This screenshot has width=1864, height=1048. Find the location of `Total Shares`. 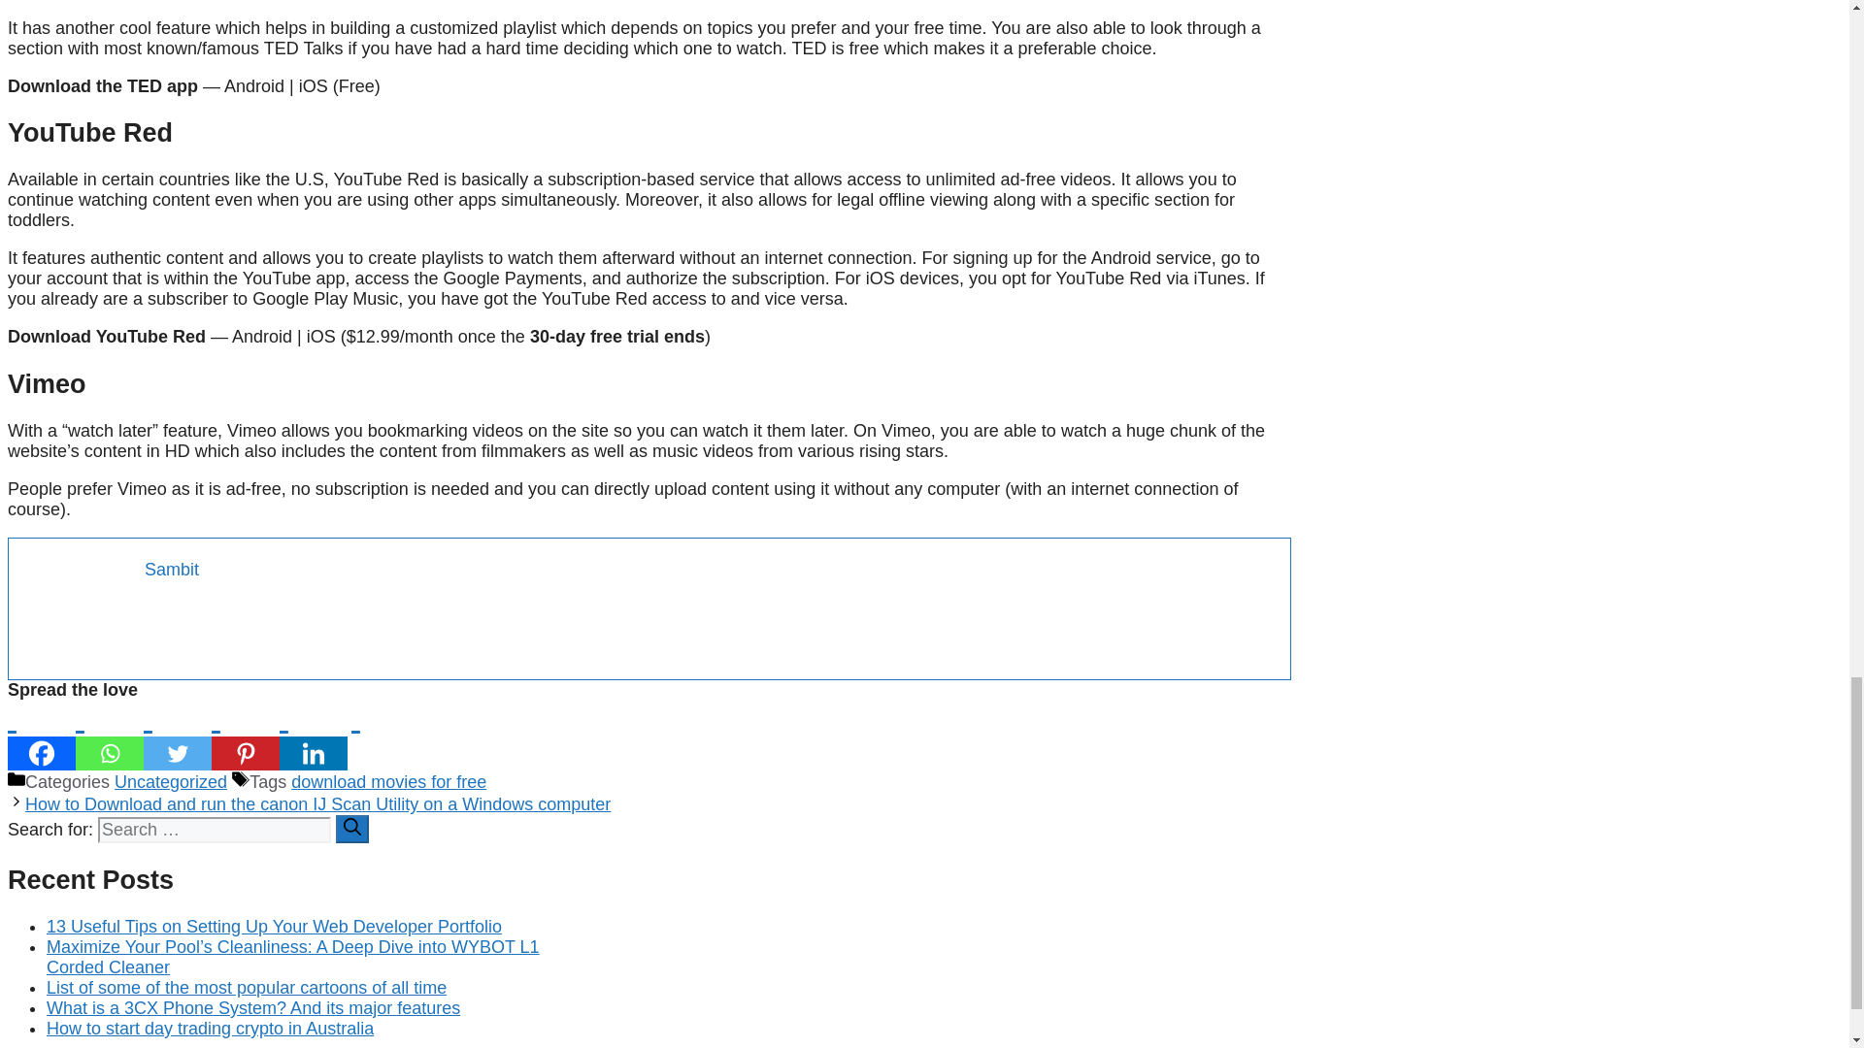

Total Shares is located at coordinates (394, 753).